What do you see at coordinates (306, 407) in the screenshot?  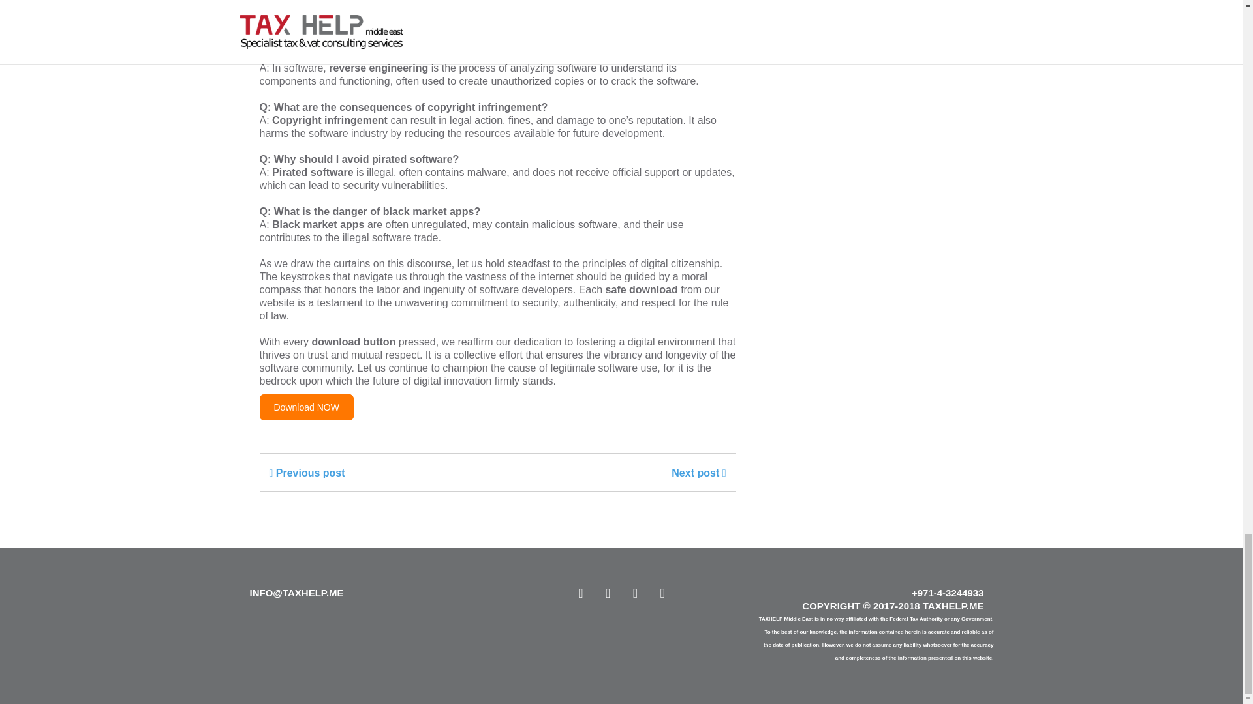 I see `Download NOW` at bounding box center [306, 407].